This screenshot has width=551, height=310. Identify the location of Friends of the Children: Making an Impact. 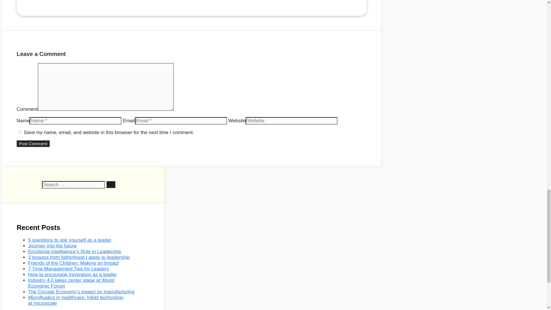
(73, 263).